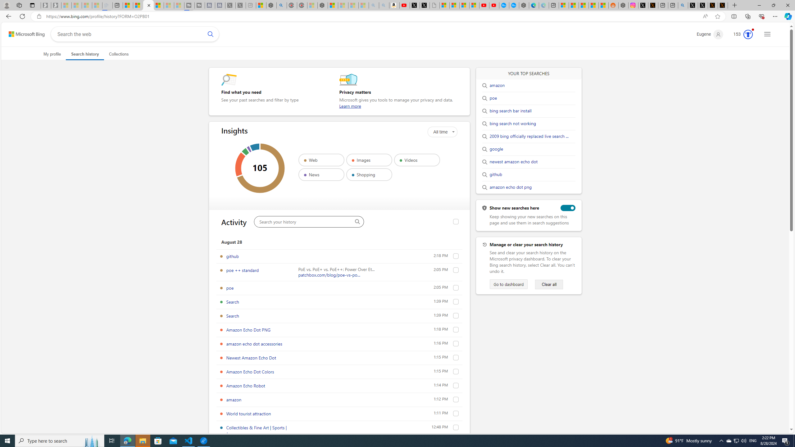 The image size is (795, 447). What do you see at coordinates (321, 160) in the screenshot?
I see `Web` at bounding box center [321, 160].